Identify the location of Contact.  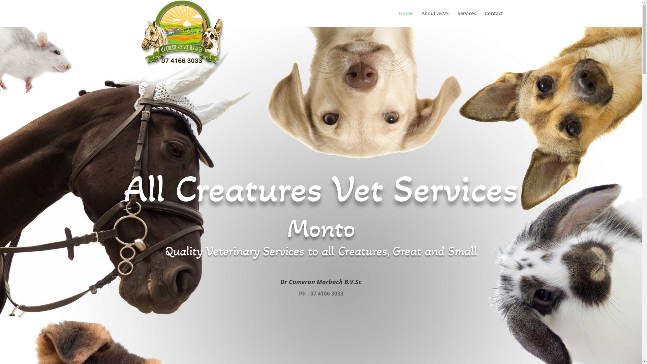
(494, 19).